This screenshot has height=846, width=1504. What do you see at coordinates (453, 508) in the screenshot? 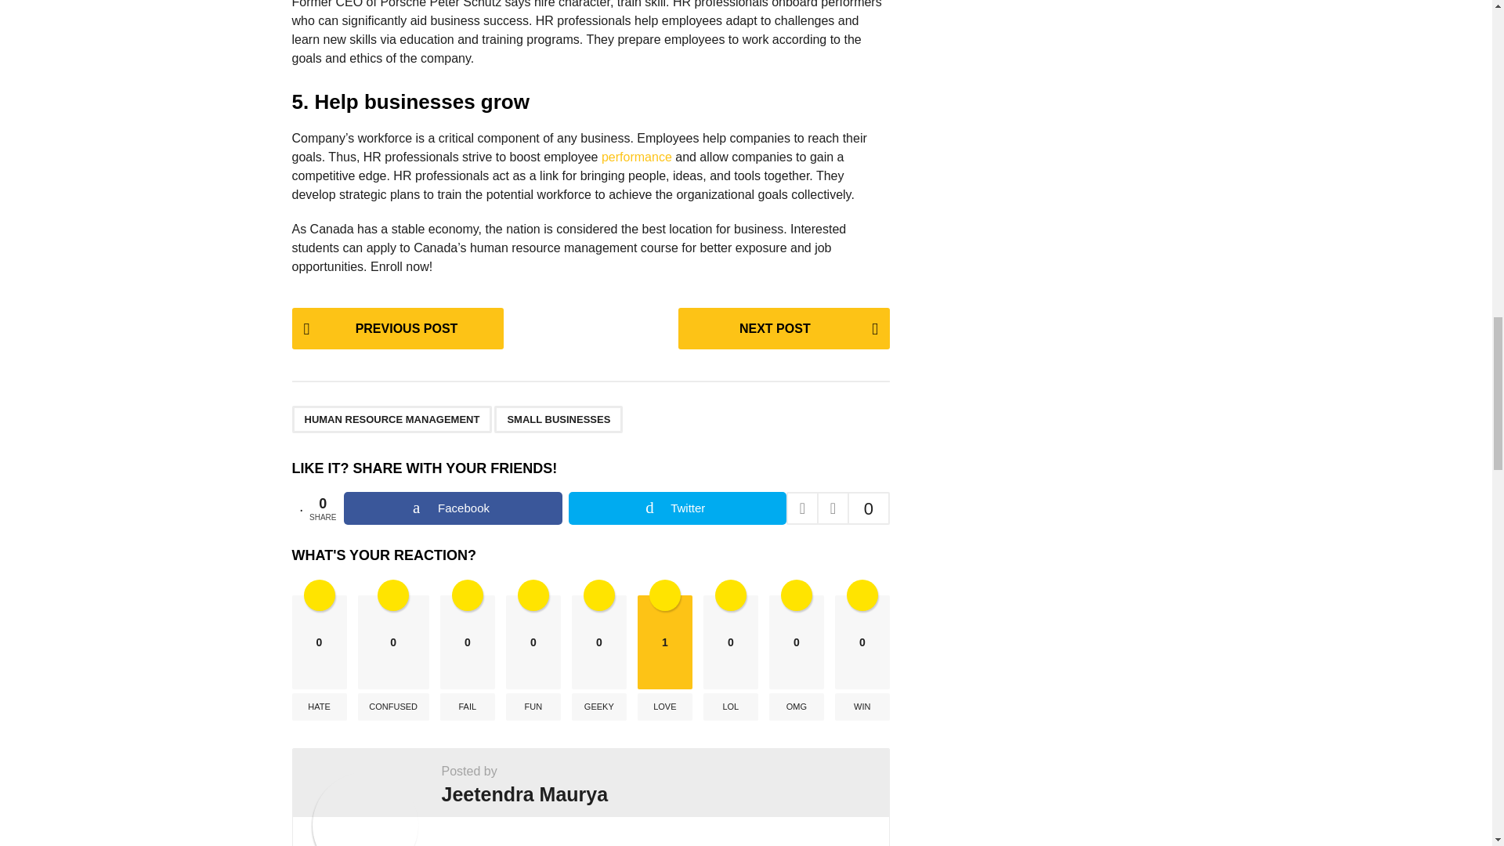
I see `Share on Facebook` at bounding box center [453, 508].